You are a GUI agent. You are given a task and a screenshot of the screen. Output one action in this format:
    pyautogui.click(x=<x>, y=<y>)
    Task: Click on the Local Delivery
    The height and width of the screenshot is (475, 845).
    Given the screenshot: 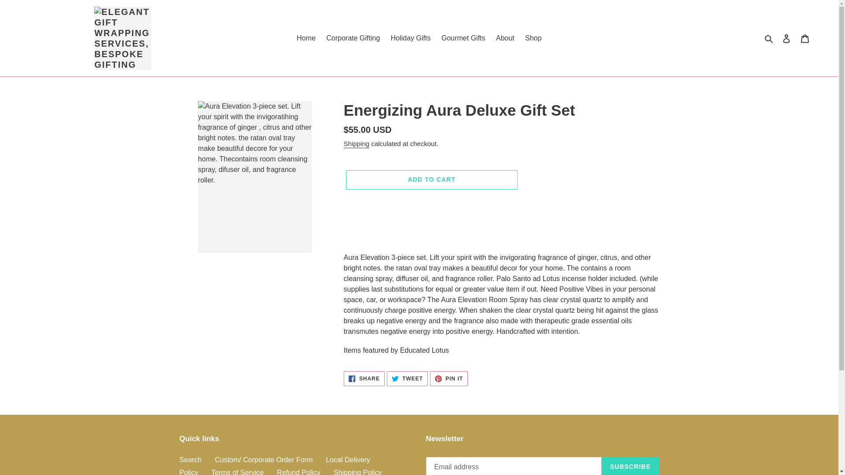 What is the action you would take?
    pyautogui.click(x=348, y=460)
    